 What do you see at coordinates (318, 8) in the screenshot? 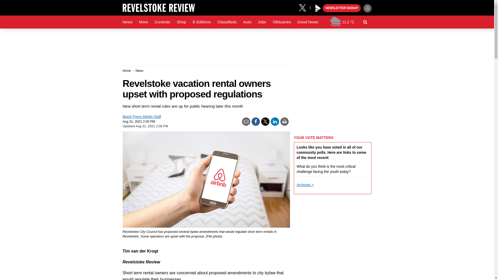
I see `Play` at bounding box center [318, 8].